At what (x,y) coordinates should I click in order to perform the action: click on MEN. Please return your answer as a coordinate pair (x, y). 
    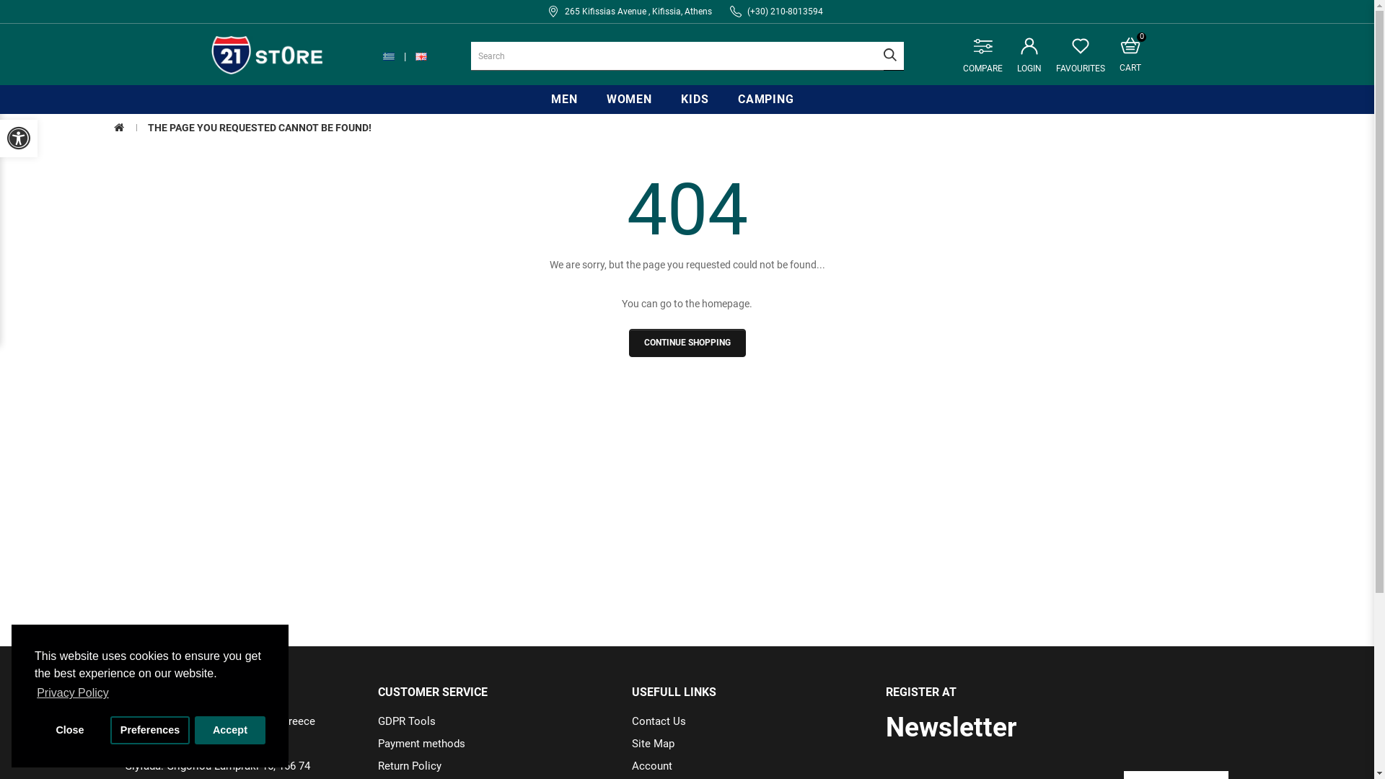
    Looking at the image, I should click on (564, 100).